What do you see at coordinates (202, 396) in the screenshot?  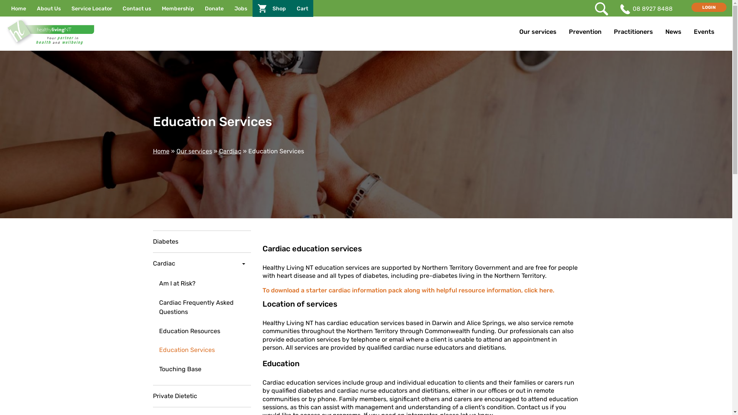 I see `Private Dietetic` at bounding box center [202, 396].